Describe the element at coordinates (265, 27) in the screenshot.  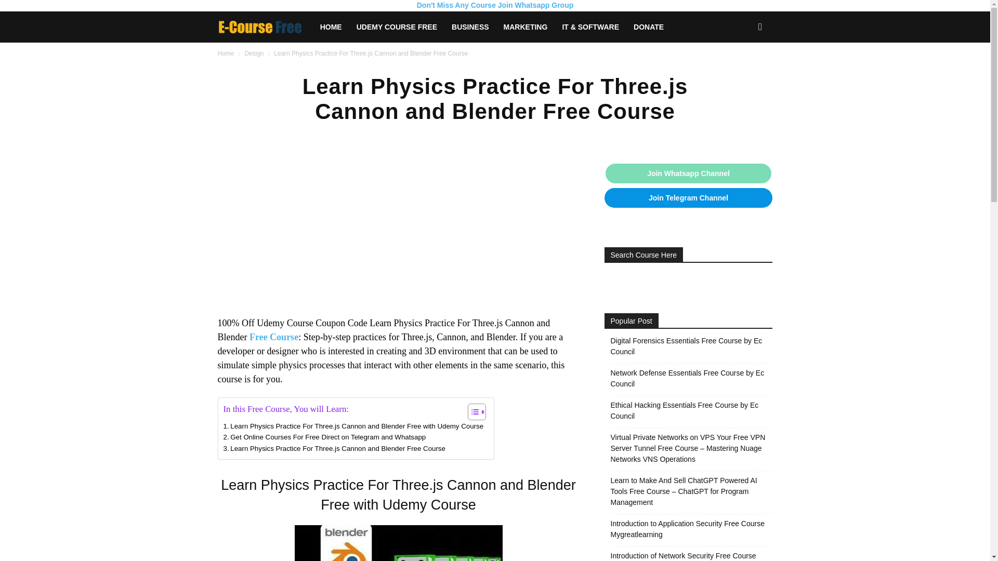
I see `ecoursefree` at that location.